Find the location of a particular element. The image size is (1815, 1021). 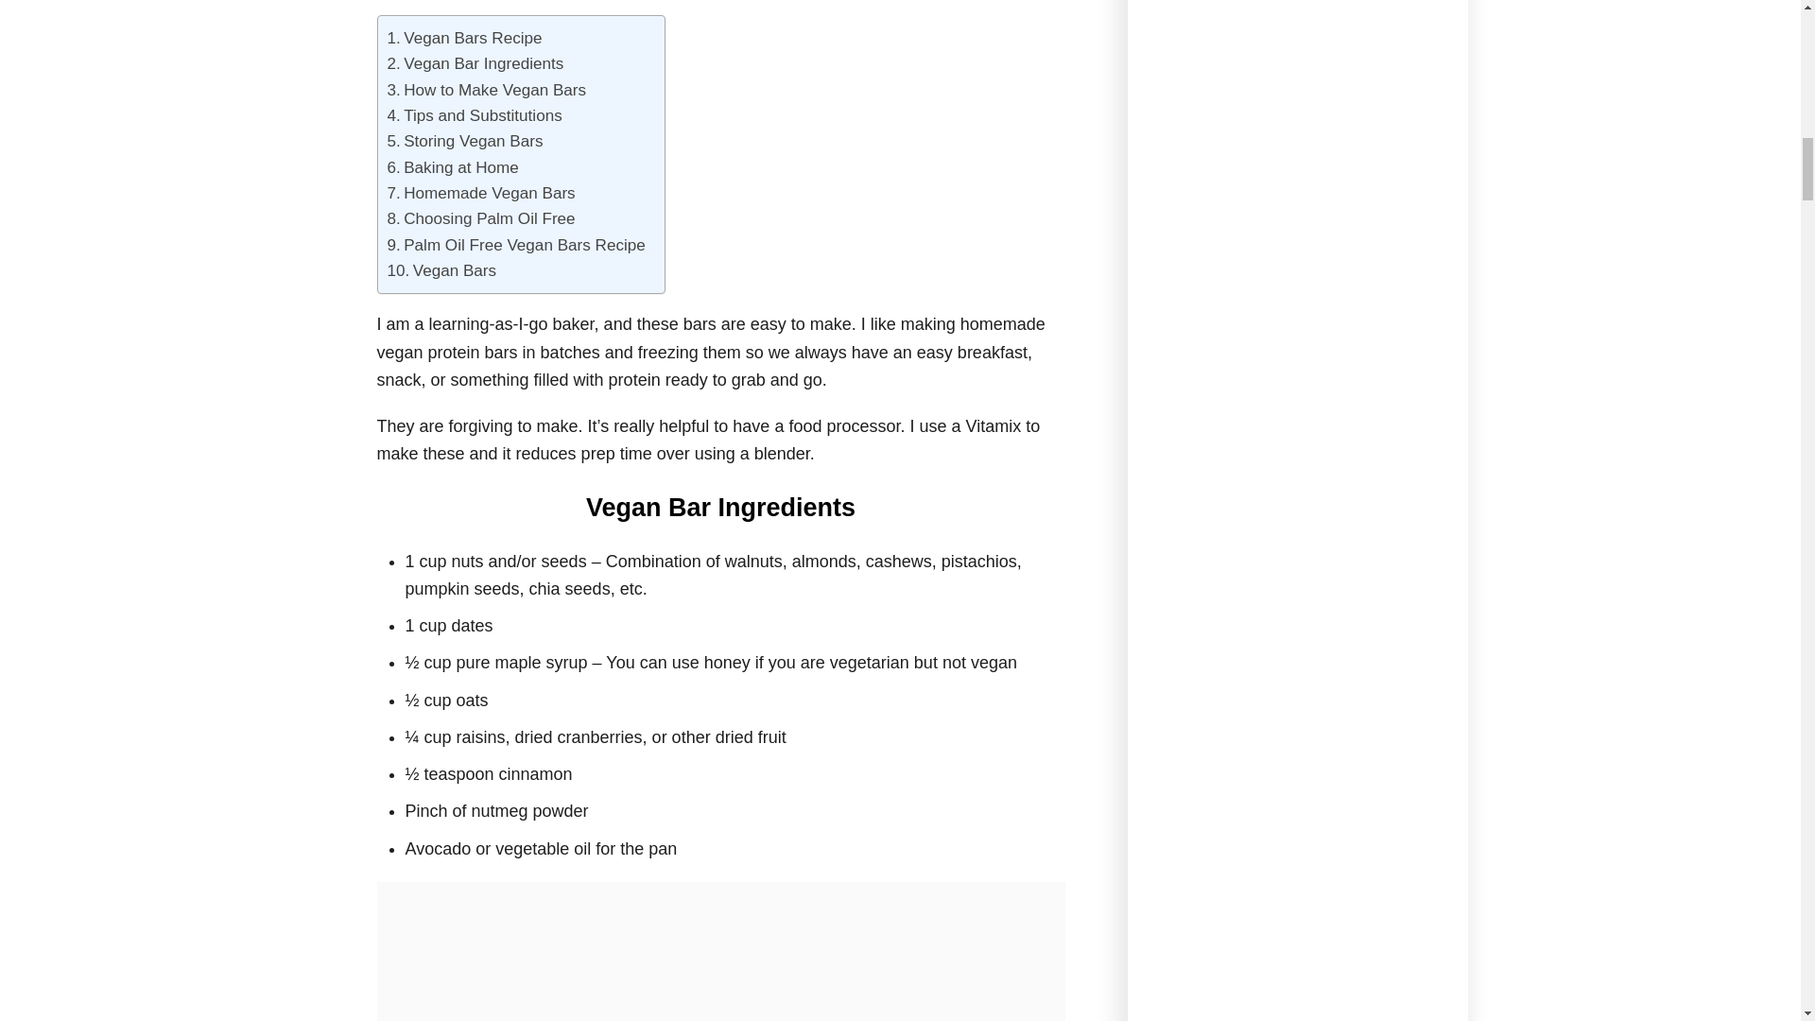

Choosing Palm Oil Free  is located at coordinates (484, 219).